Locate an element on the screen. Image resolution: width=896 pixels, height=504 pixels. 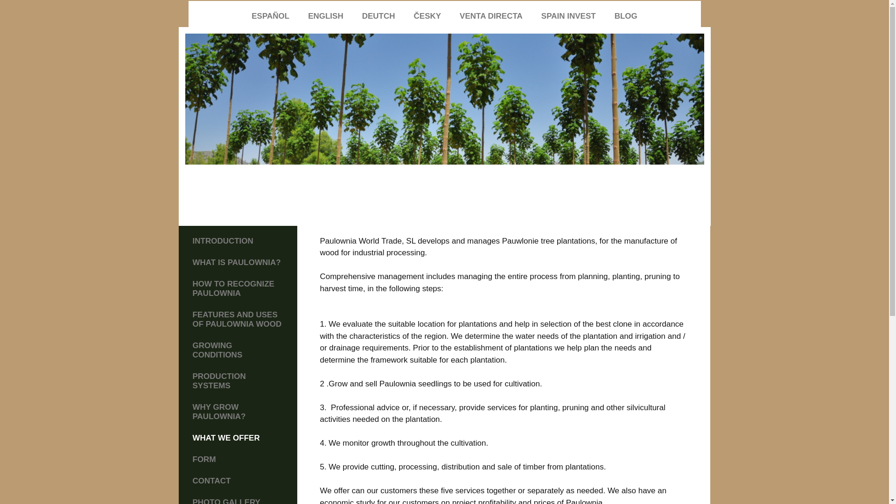
BLOG is located at coordinates (626, 16).